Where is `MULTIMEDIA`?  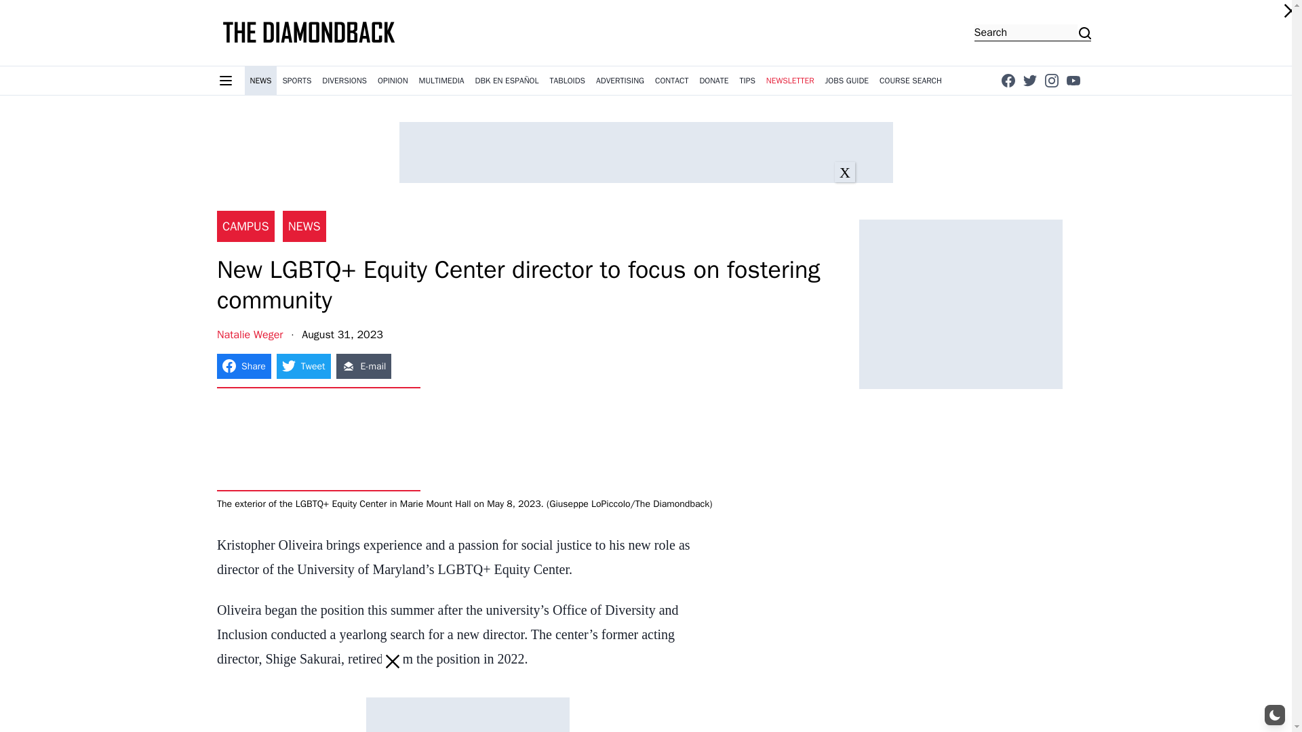 MULTIMEDIA is located at coordinates (442, 81).